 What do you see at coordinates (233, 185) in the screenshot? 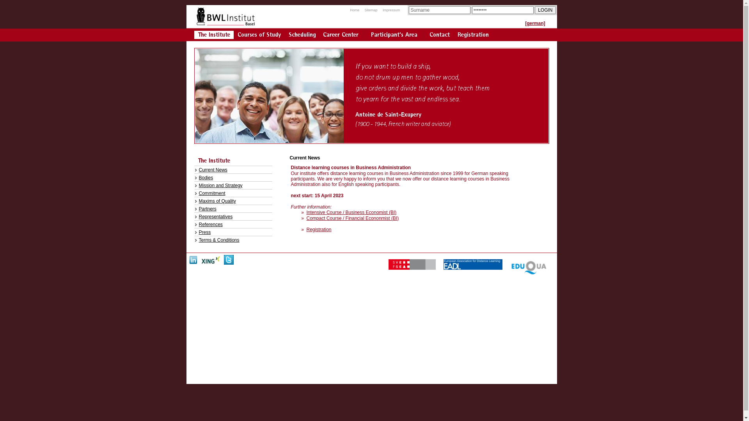
I see `Mission and Strategy` at bounding box center [233, 185].